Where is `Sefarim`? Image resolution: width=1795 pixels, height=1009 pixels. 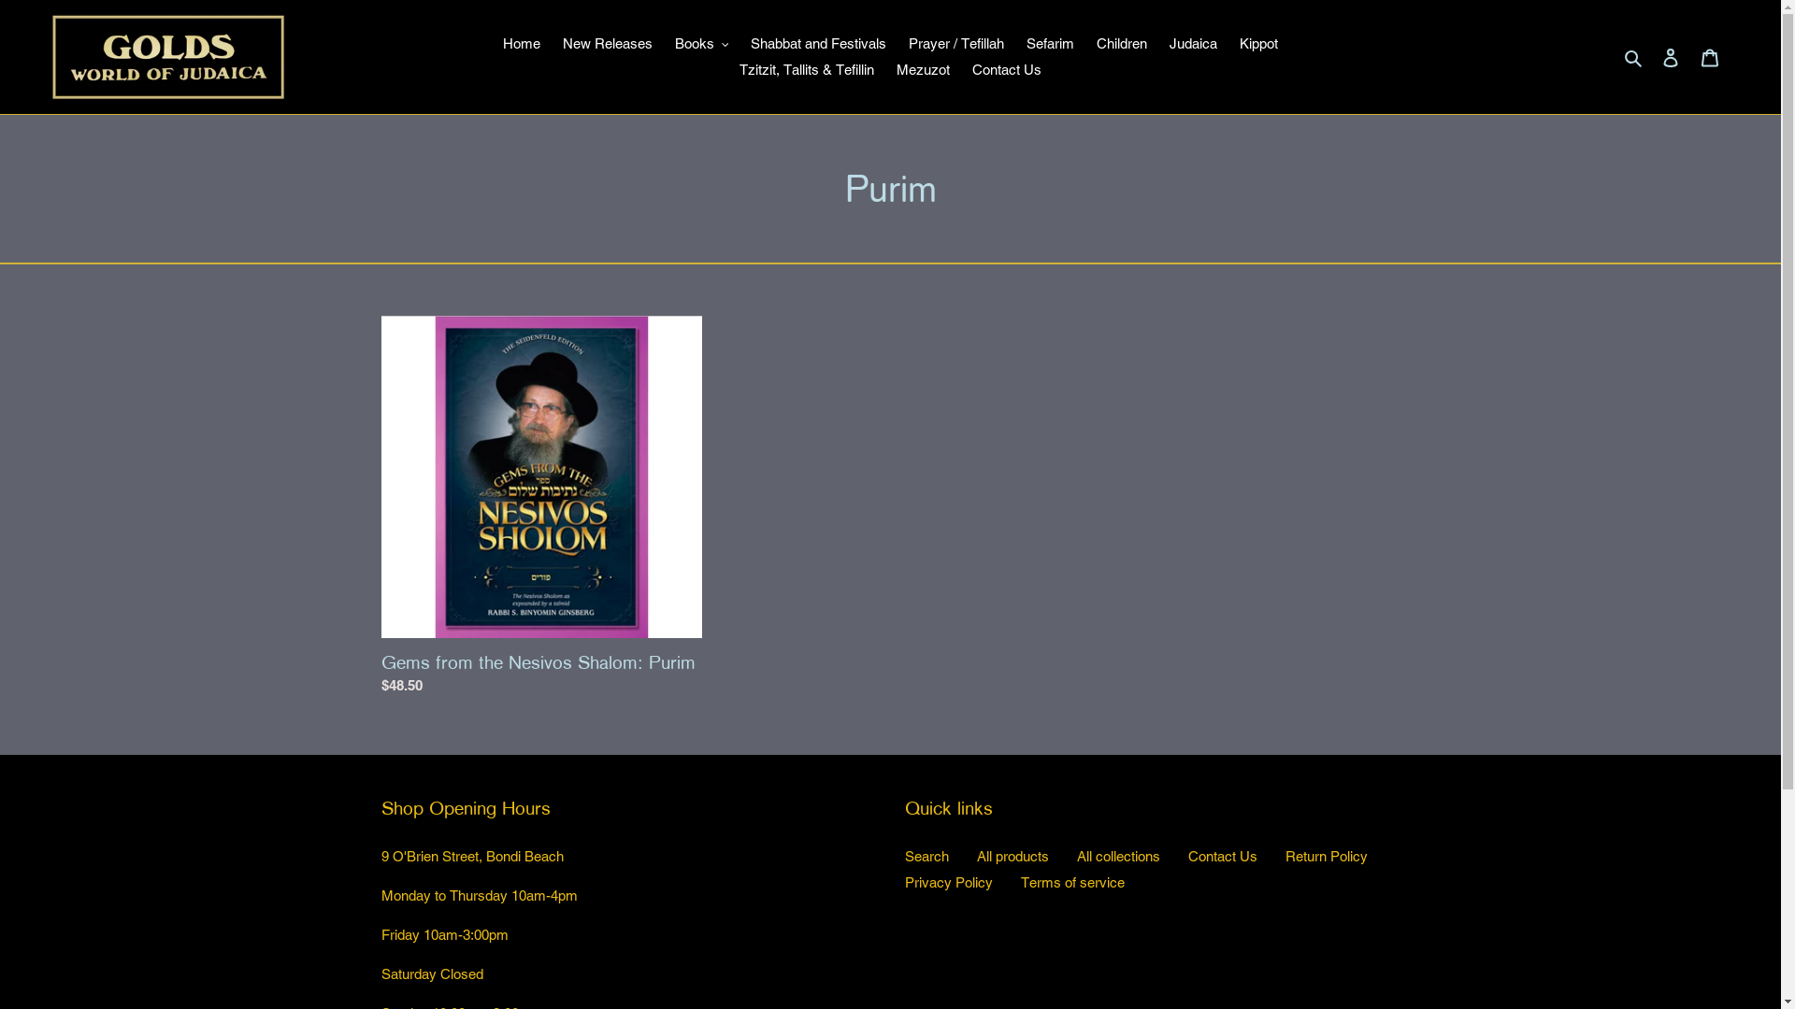
Sefarim is located at coordinates (1051, 45).